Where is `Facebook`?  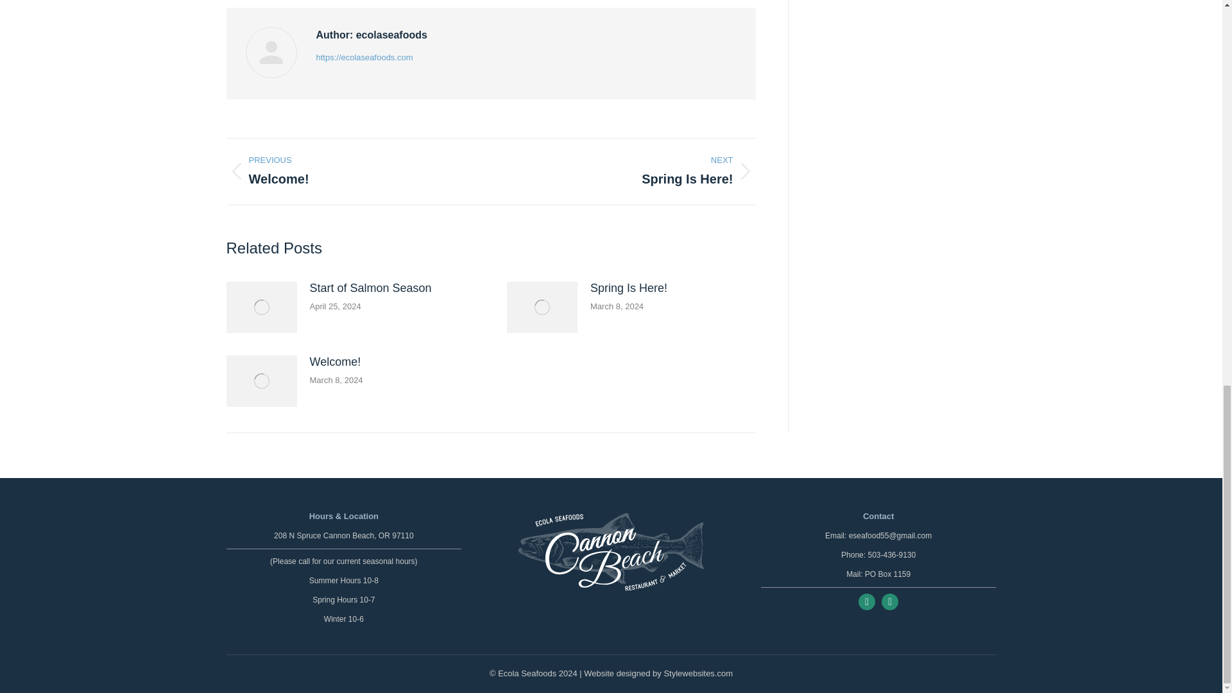 Facebook is located at coordinates (866, 602).